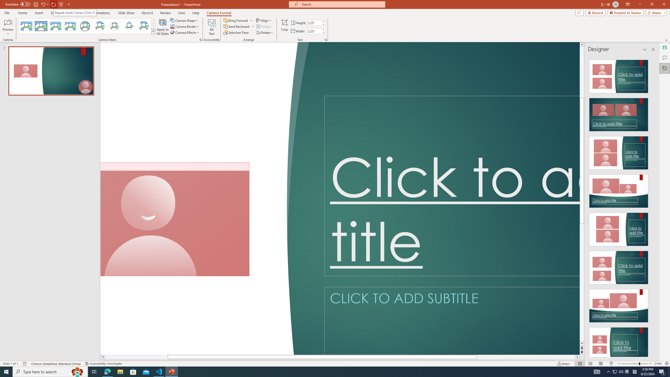 This screenshot has width=670, height=377. I want to click on Designer, so click(665, 68).